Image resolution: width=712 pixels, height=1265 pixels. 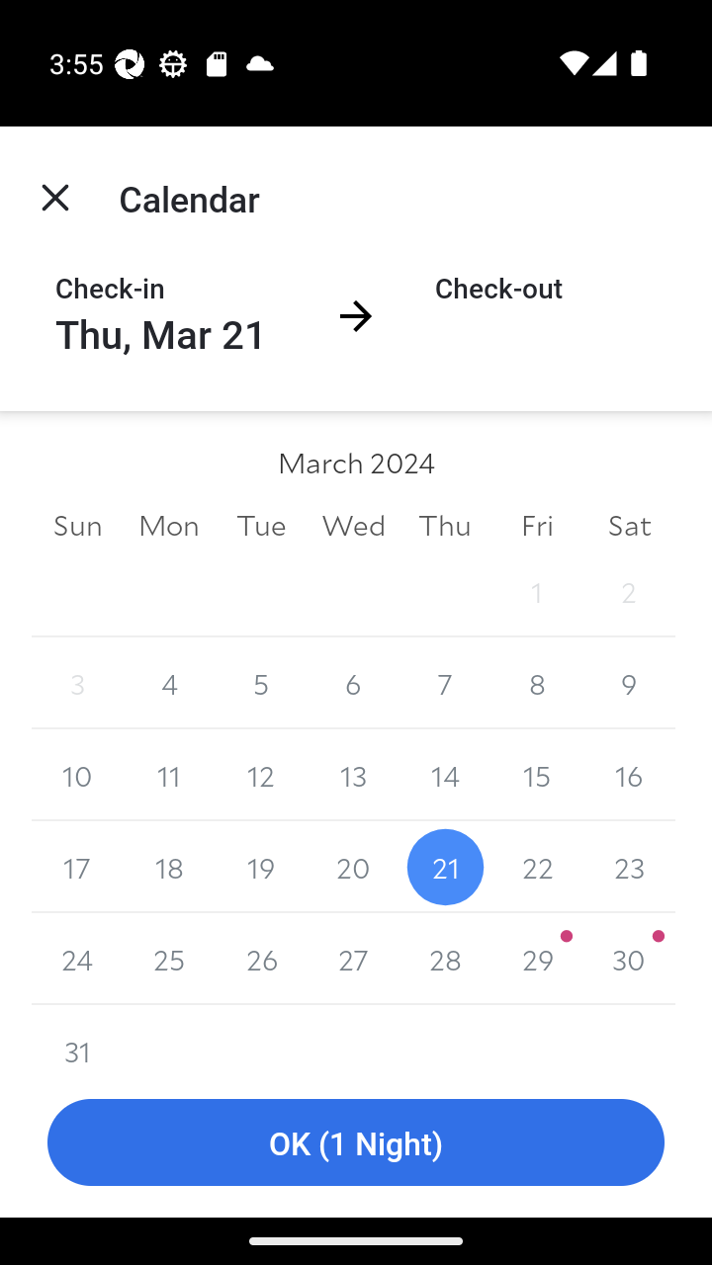 I want to click on Mon, so click(x=170, y=524).